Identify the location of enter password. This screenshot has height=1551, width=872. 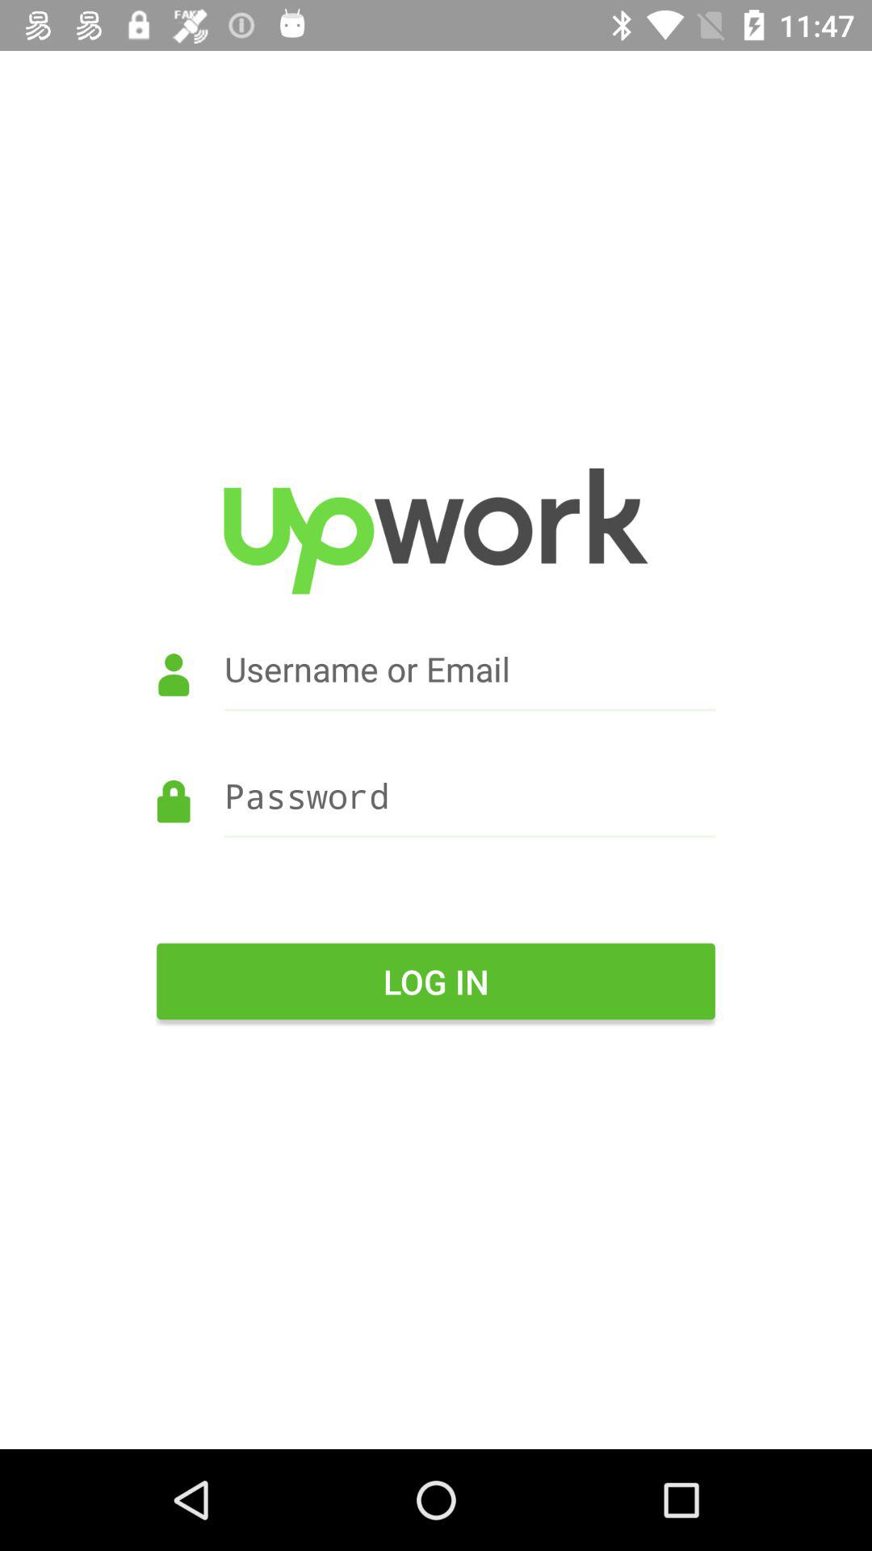
(436, 819).